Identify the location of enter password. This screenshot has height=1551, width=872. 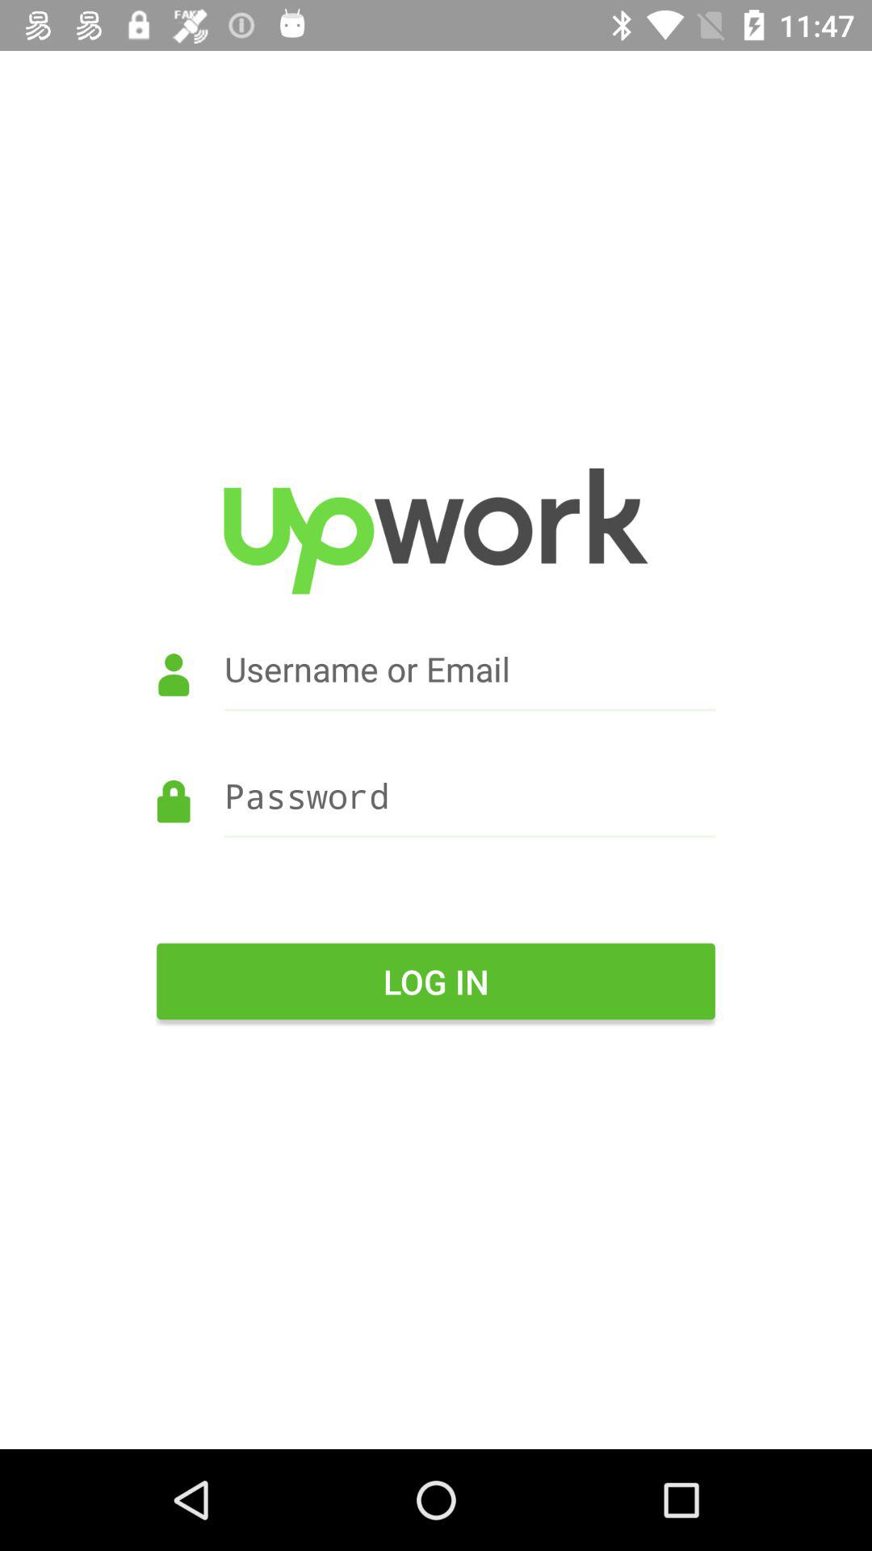
(436, 819).